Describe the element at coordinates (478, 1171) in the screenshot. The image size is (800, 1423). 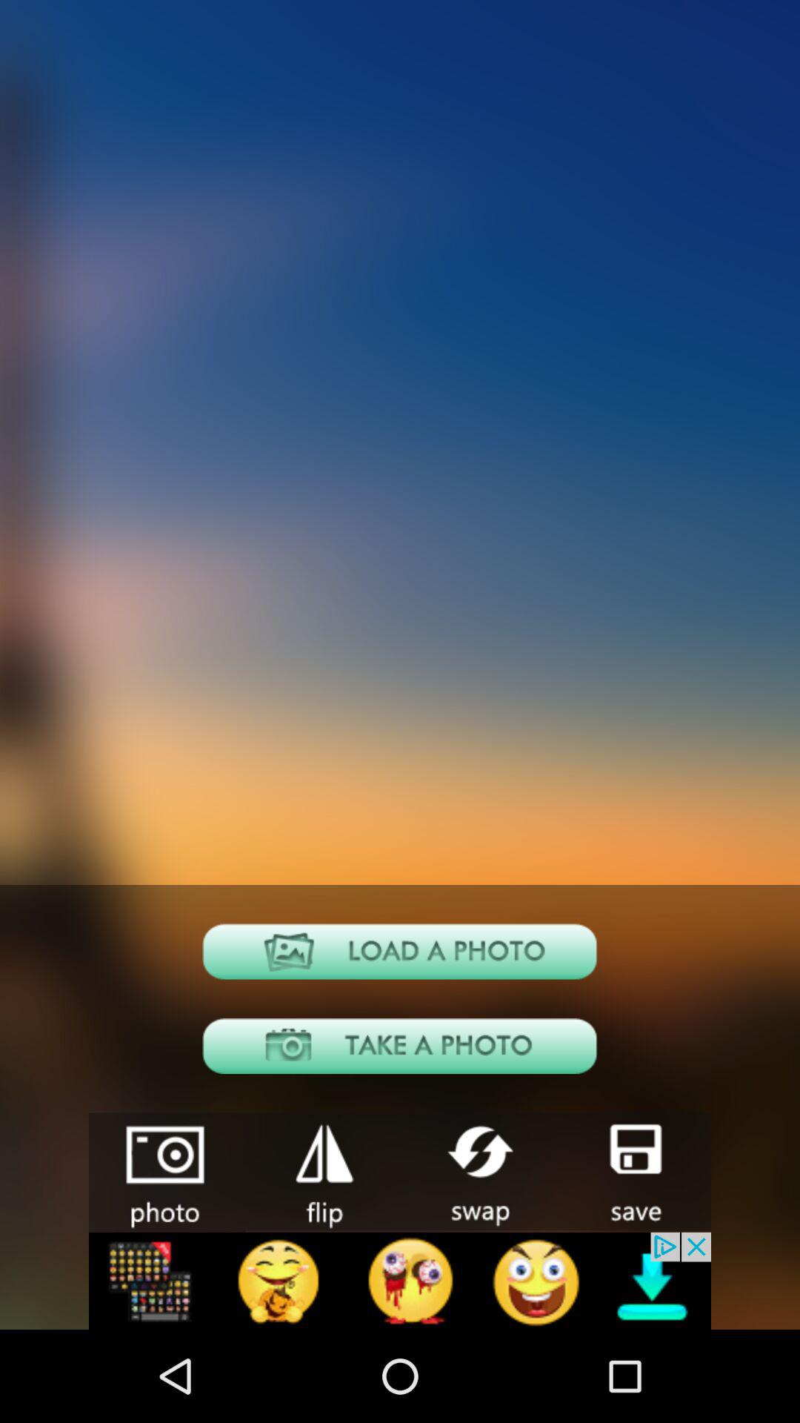
I see `swap icon` at that location.